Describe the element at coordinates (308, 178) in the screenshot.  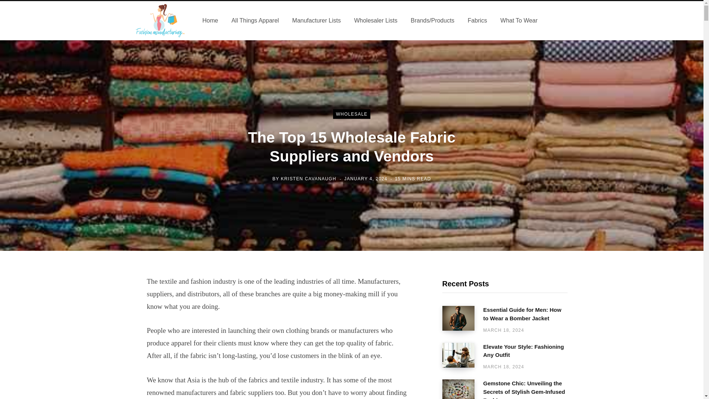
I see `KRISTEN CAVANAUGH` at that location.